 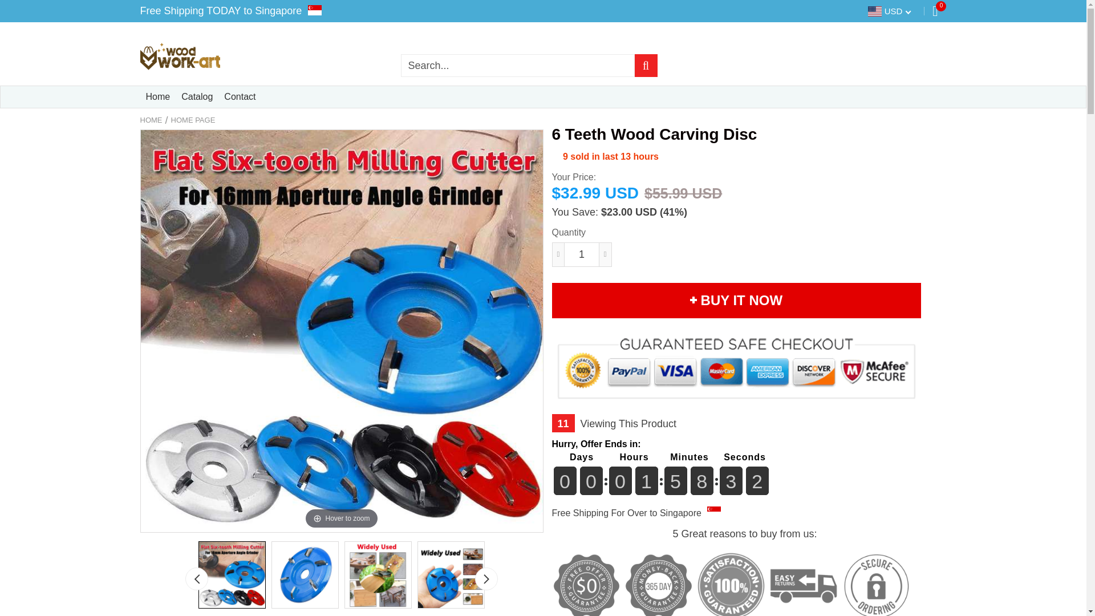 What do you see at coordinates (935, 11) in the screenshot?
I see `0` at bounding box center [935, 11].